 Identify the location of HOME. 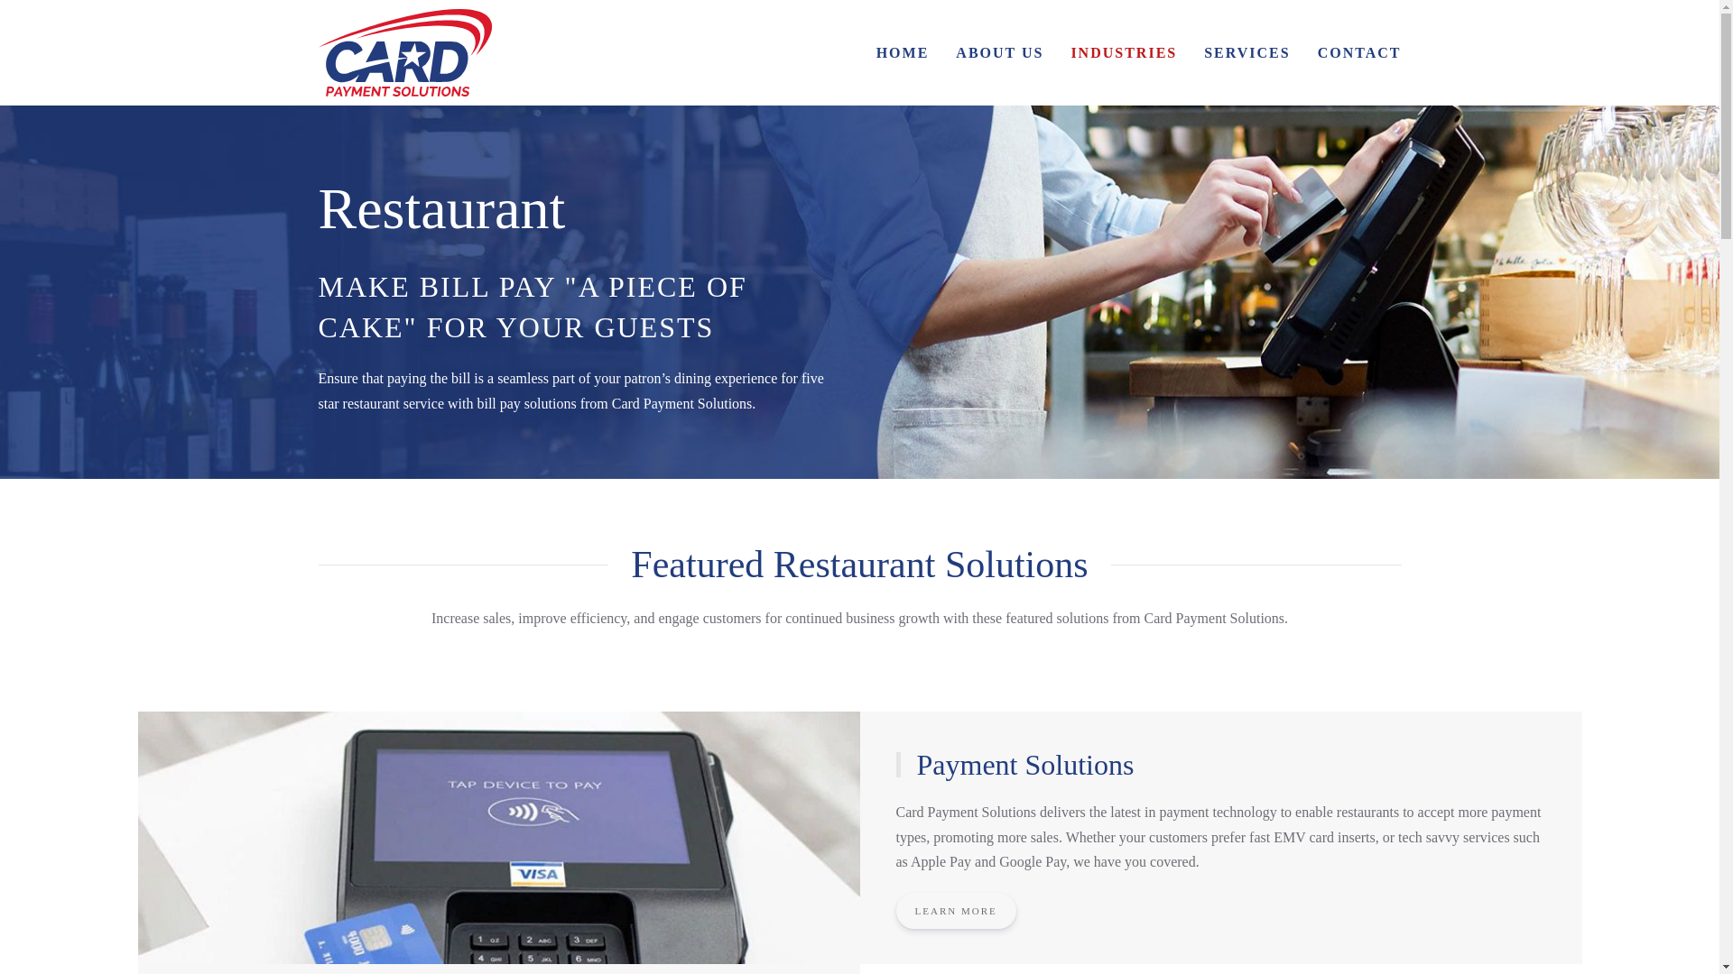
(903, 52).